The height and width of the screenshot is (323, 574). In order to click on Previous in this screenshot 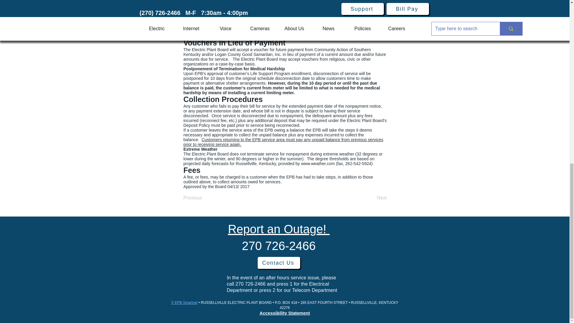, I will do `click(203, 198)`.